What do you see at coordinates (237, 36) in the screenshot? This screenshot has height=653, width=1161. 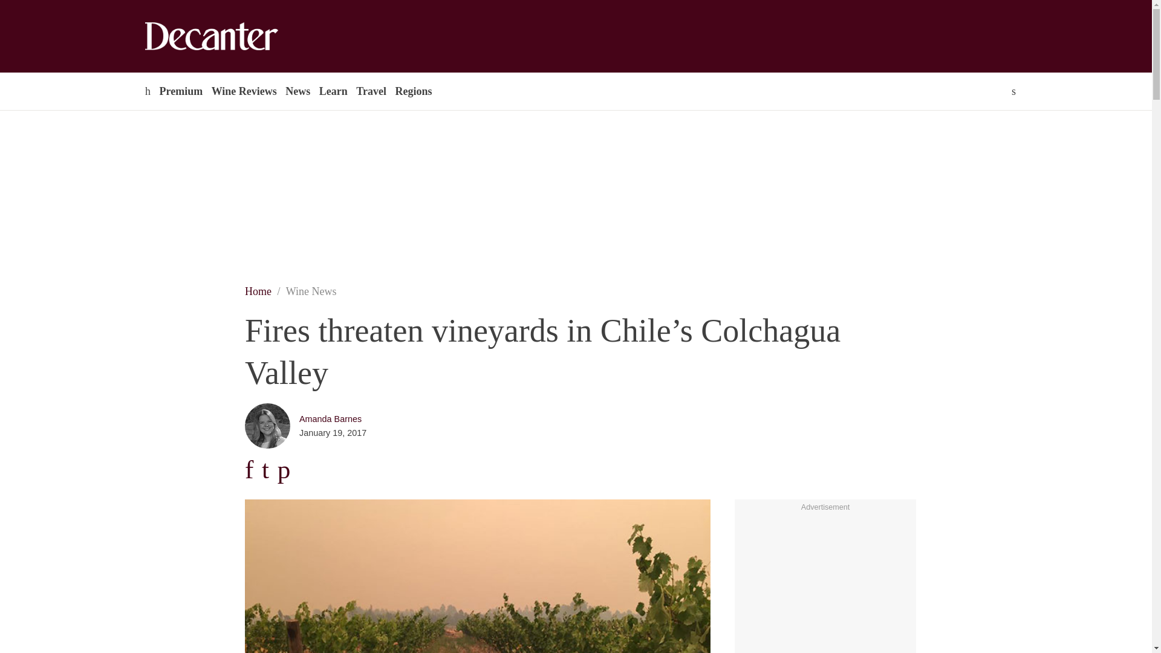 I see `Decanter` at bounding box center [237, 36].